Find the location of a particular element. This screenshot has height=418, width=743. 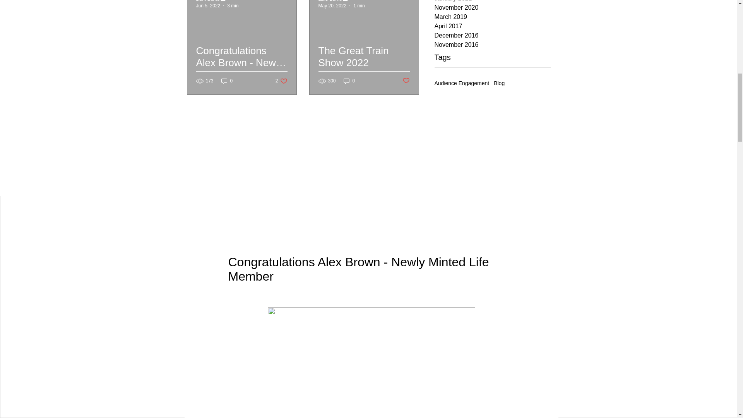

March 2019 is located at coordinates (492, 17).